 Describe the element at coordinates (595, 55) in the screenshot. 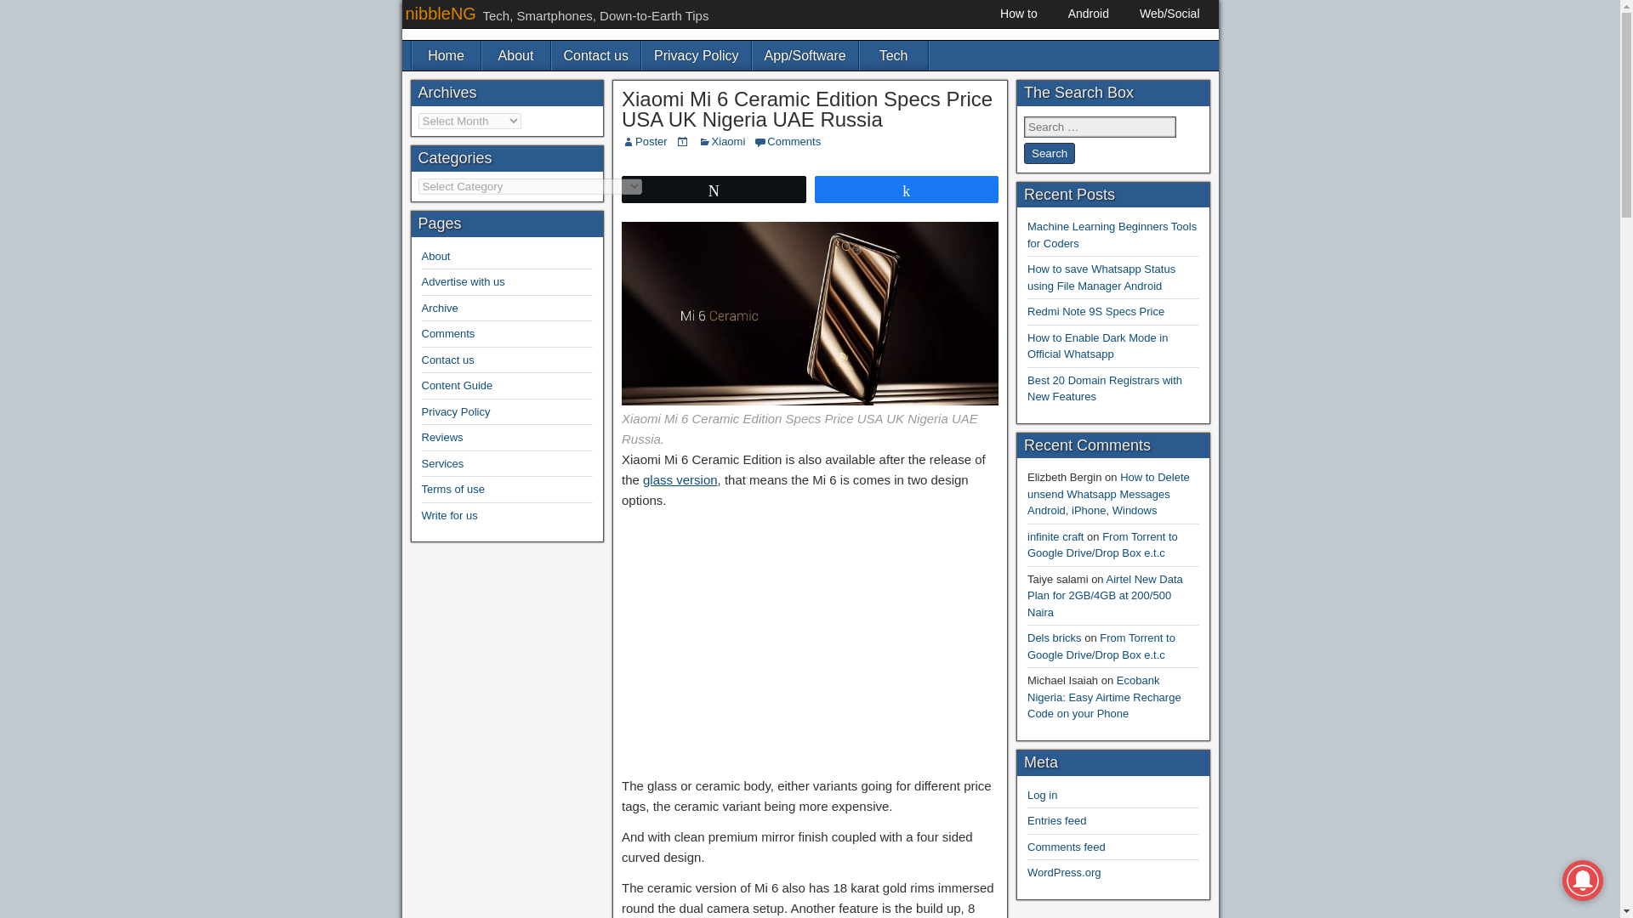

I see `Contact us` at that location.